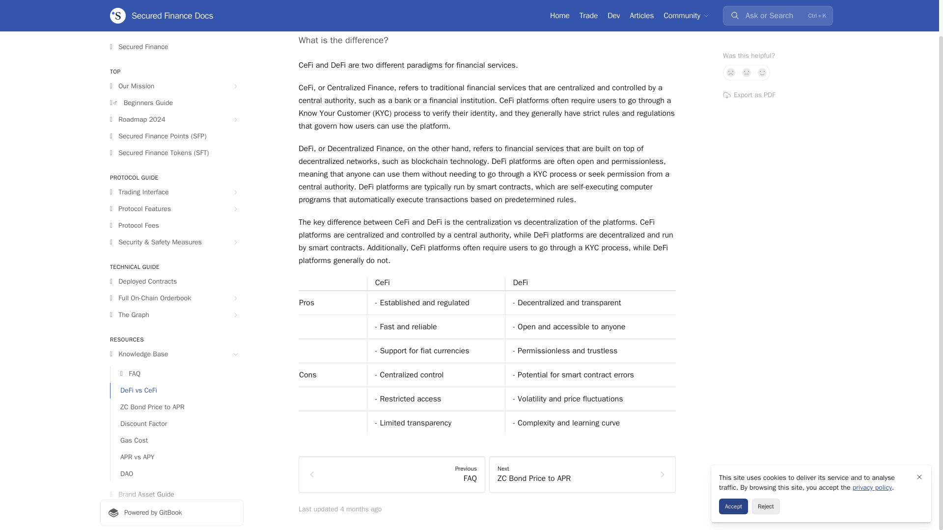  I want to click on Close, so click(747, 33).